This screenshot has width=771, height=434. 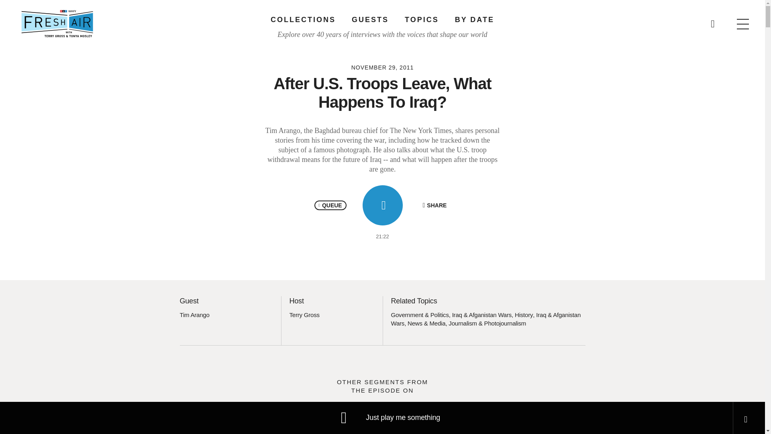 What do you see at coordinates (434, 205) in the screenshot?
I see `SHARE` at bounding box center [434, 205].